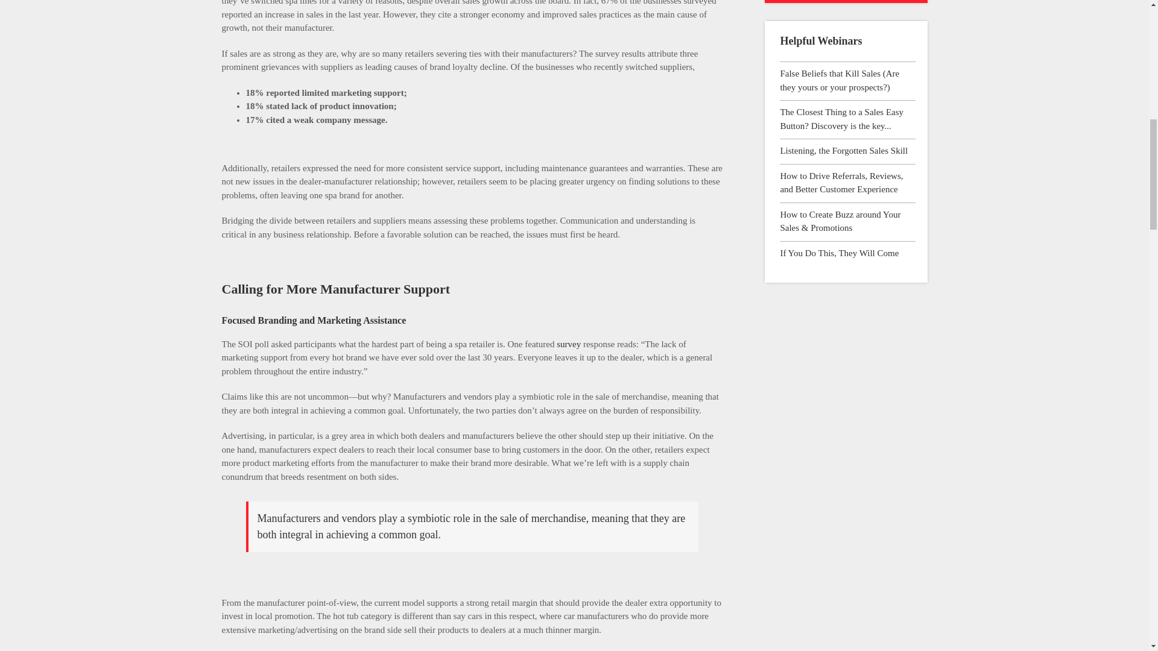 This screenshot has height=651, width=1158. What do you see at coordinates (569, 344) in the screenshot?
I see `survey` at bounding box center [569, 344].